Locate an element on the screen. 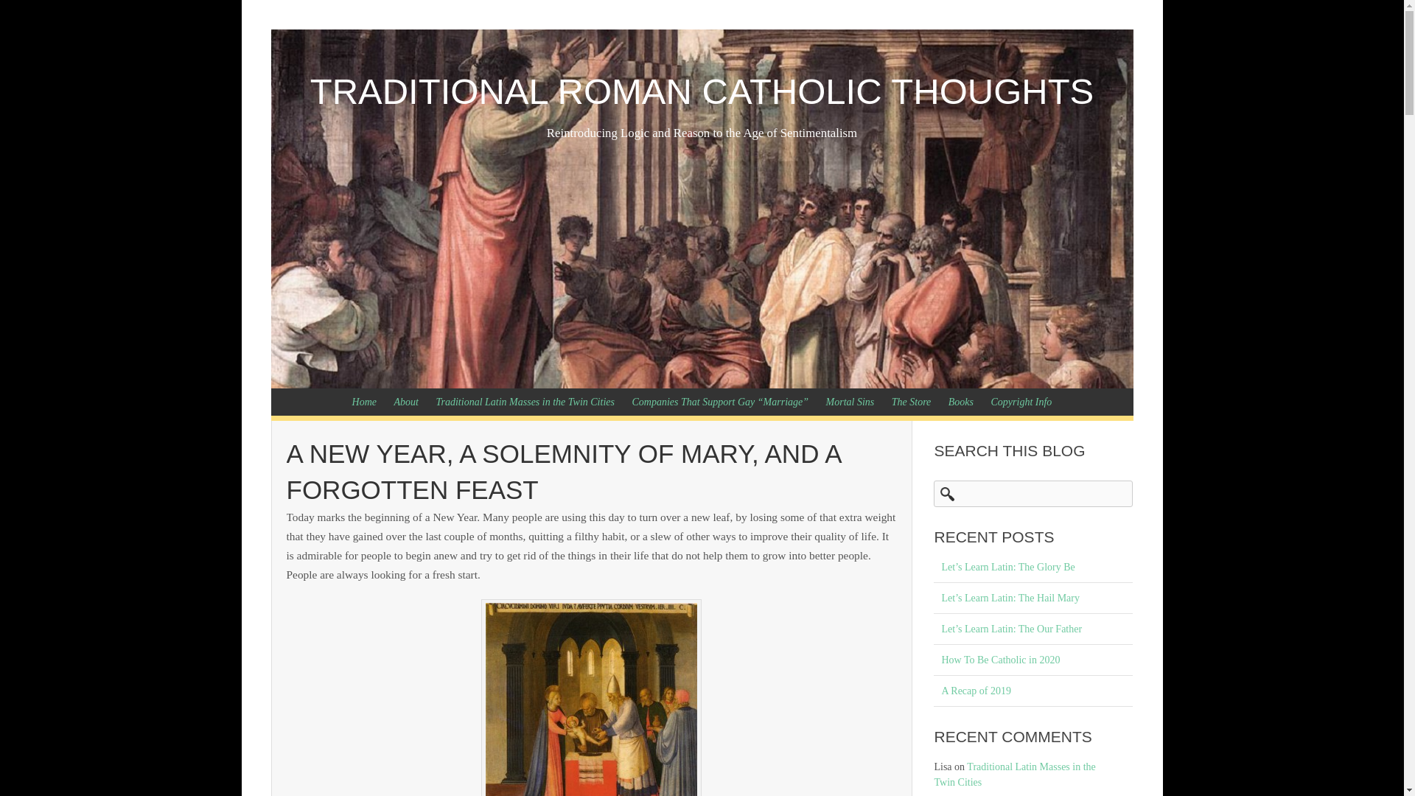 This screenshot has width=1415, height=796. Copyright Info is located at coordinates (1021, 402).